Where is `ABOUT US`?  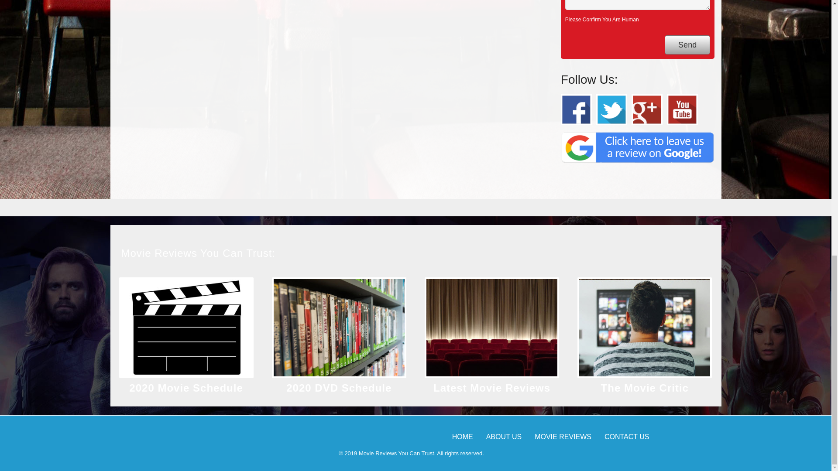 ABOUT US is located at coordinates (504, 436).